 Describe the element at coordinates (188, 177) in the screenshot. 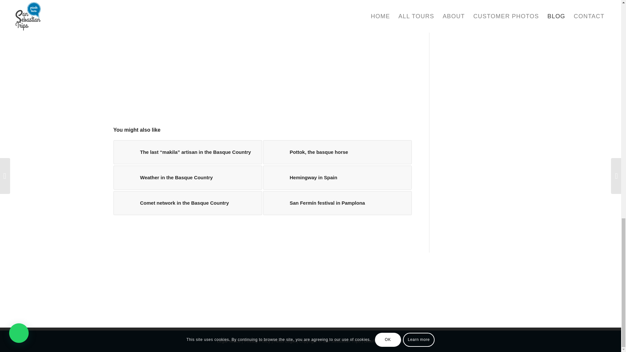

I see `Weather in the Basque Country` at that location.